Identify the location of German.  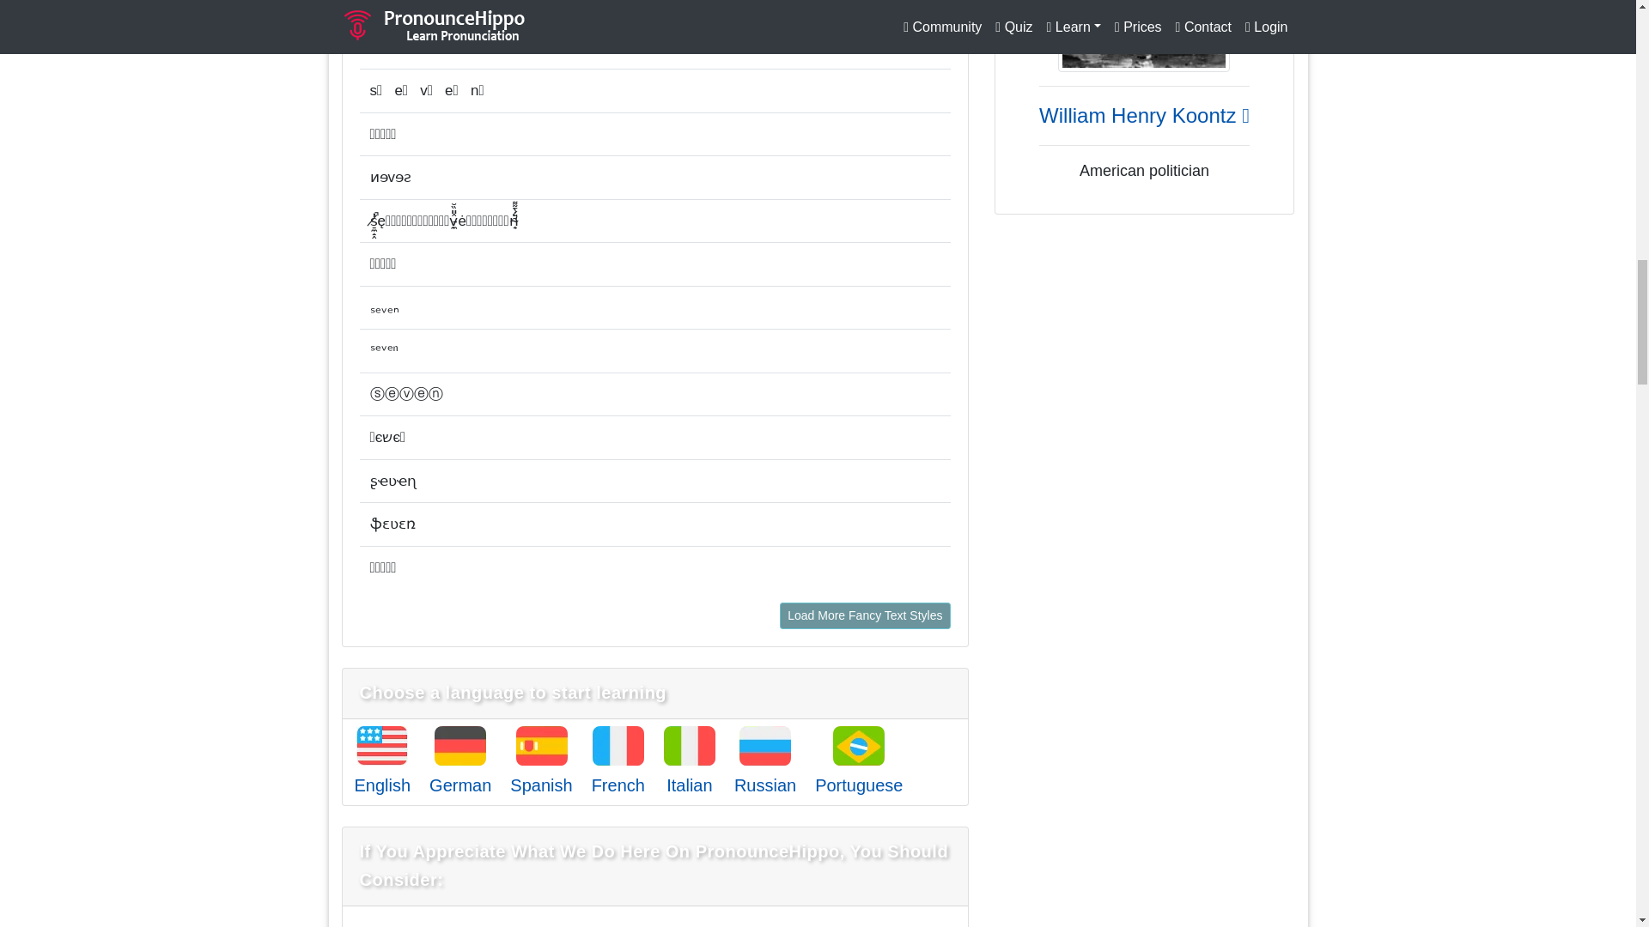
(460, 785).